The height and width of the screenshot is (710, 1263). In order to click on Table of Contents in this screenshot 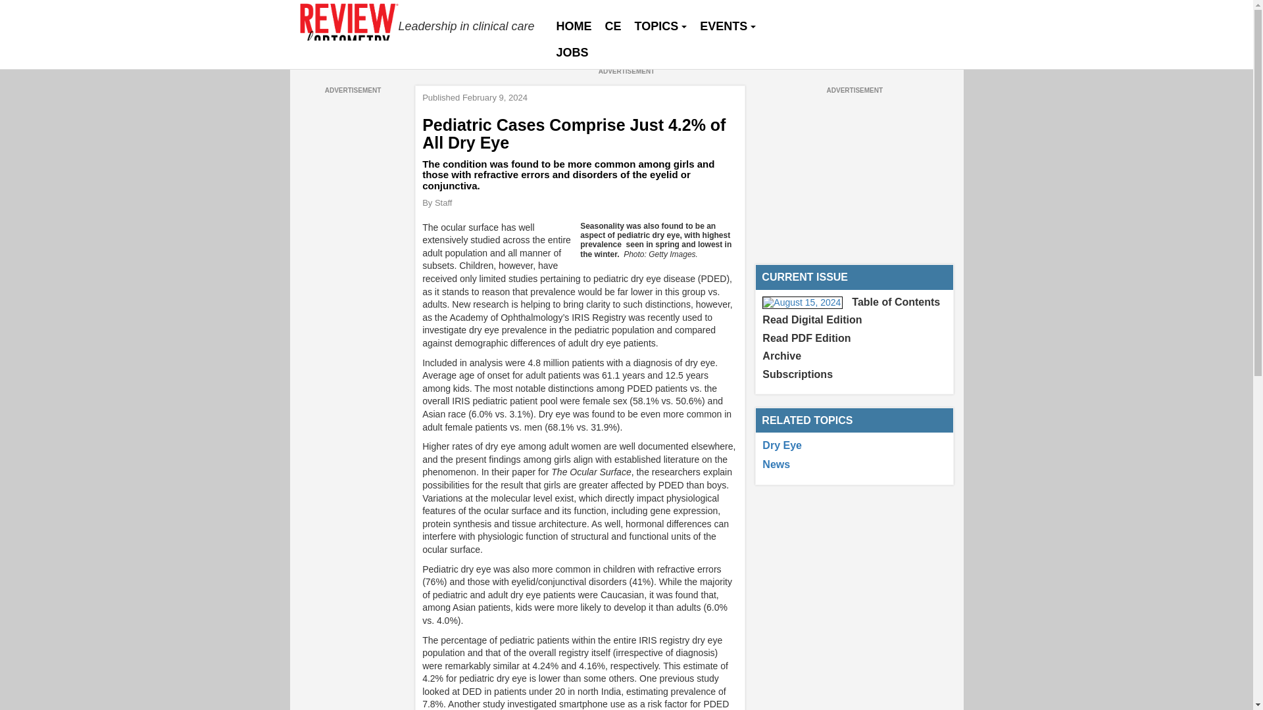, I will do `click(895, 302)`.